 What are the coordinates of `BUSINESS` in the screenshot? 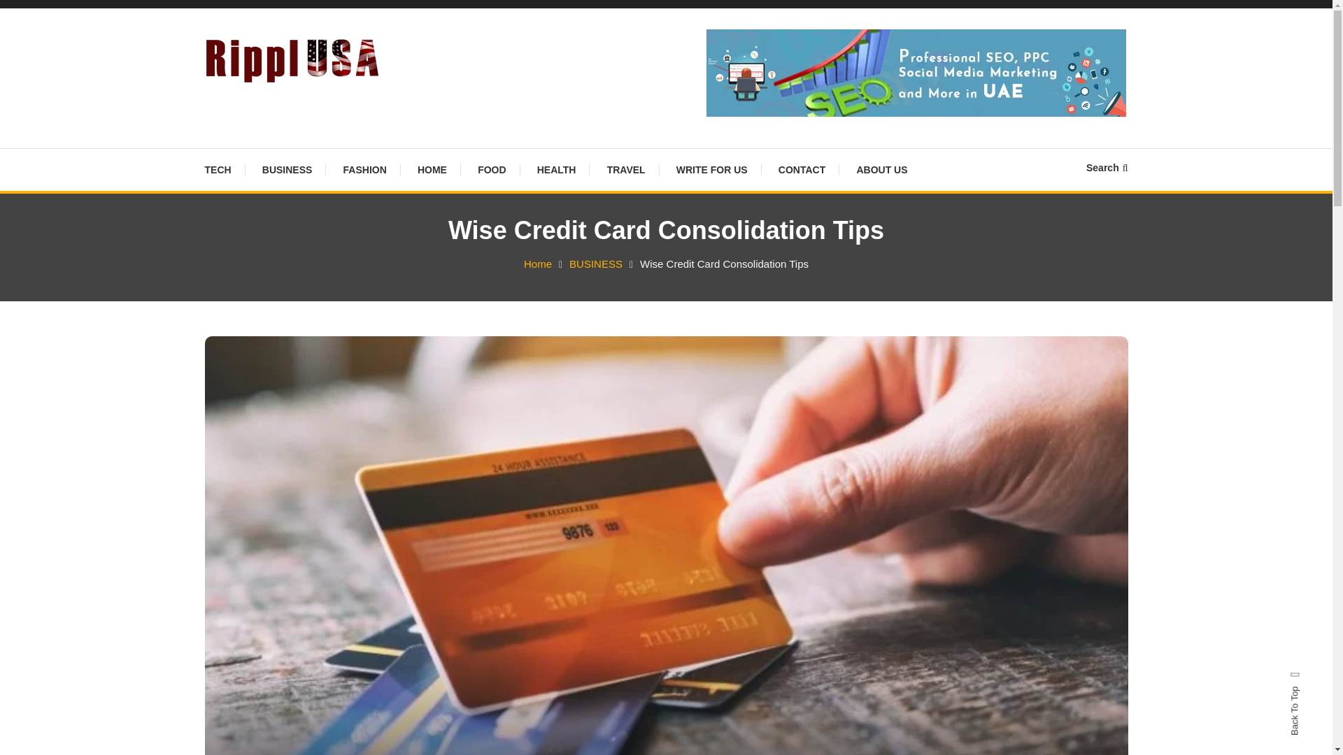 It's located at (596, 264).